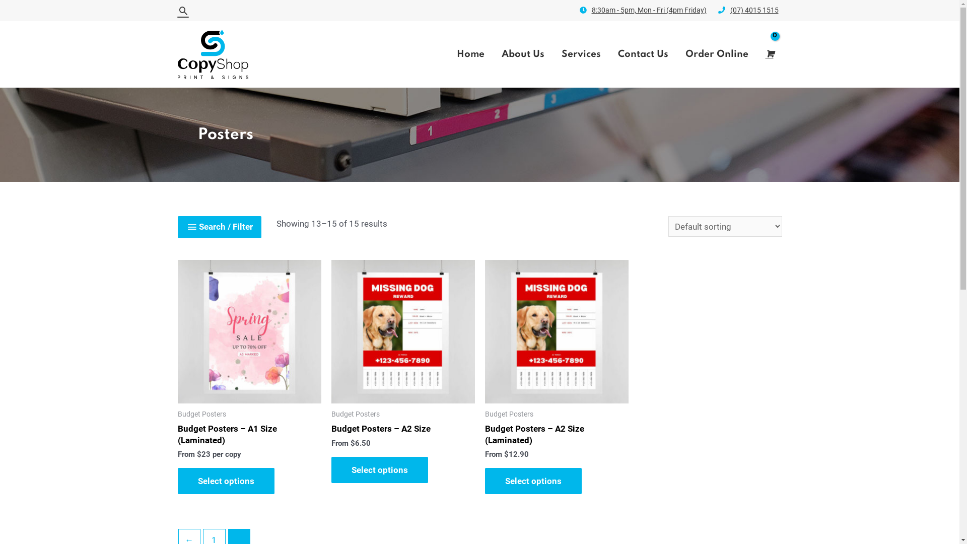 The image size is (967, 544). I want to click on Search / Filter, so click(219, 227).